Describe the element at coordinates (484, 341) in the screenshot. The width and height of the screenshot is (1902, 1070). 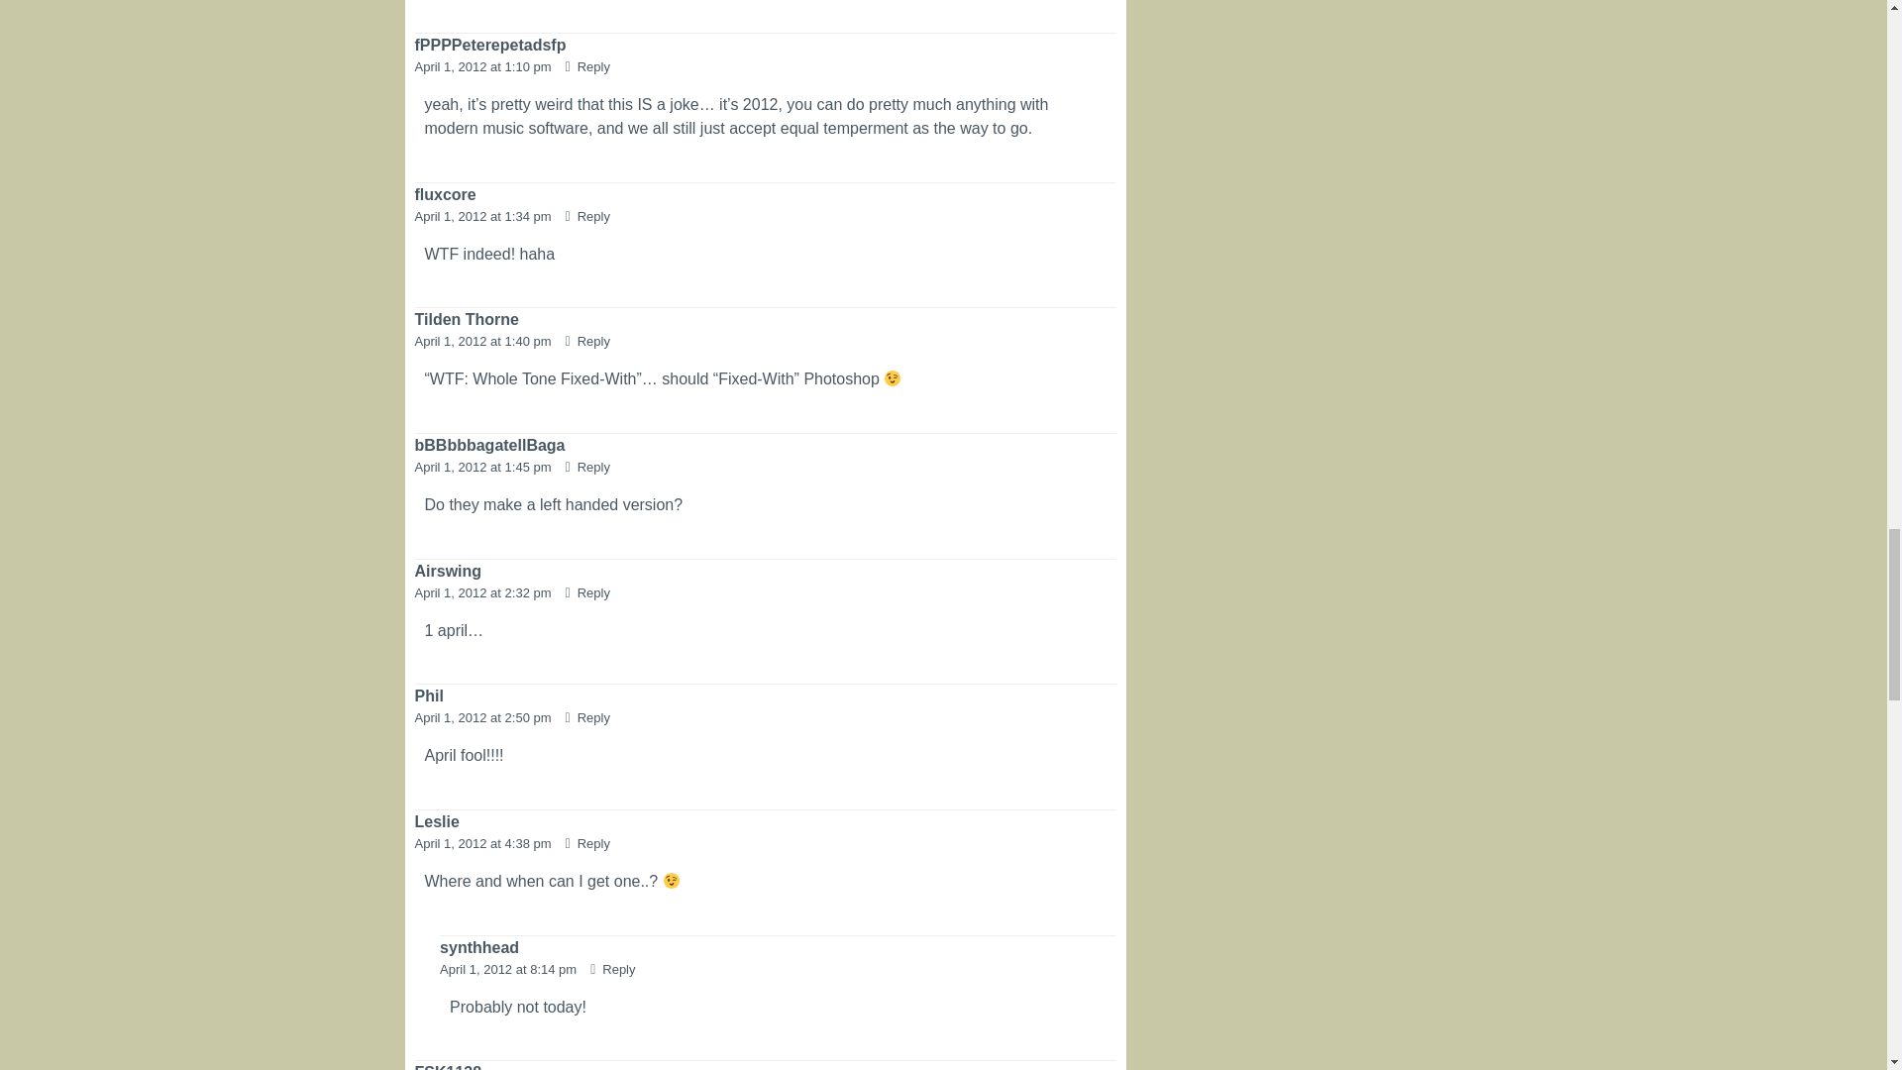
I see `April 1, 2012 at 1:40 pm` at that location.